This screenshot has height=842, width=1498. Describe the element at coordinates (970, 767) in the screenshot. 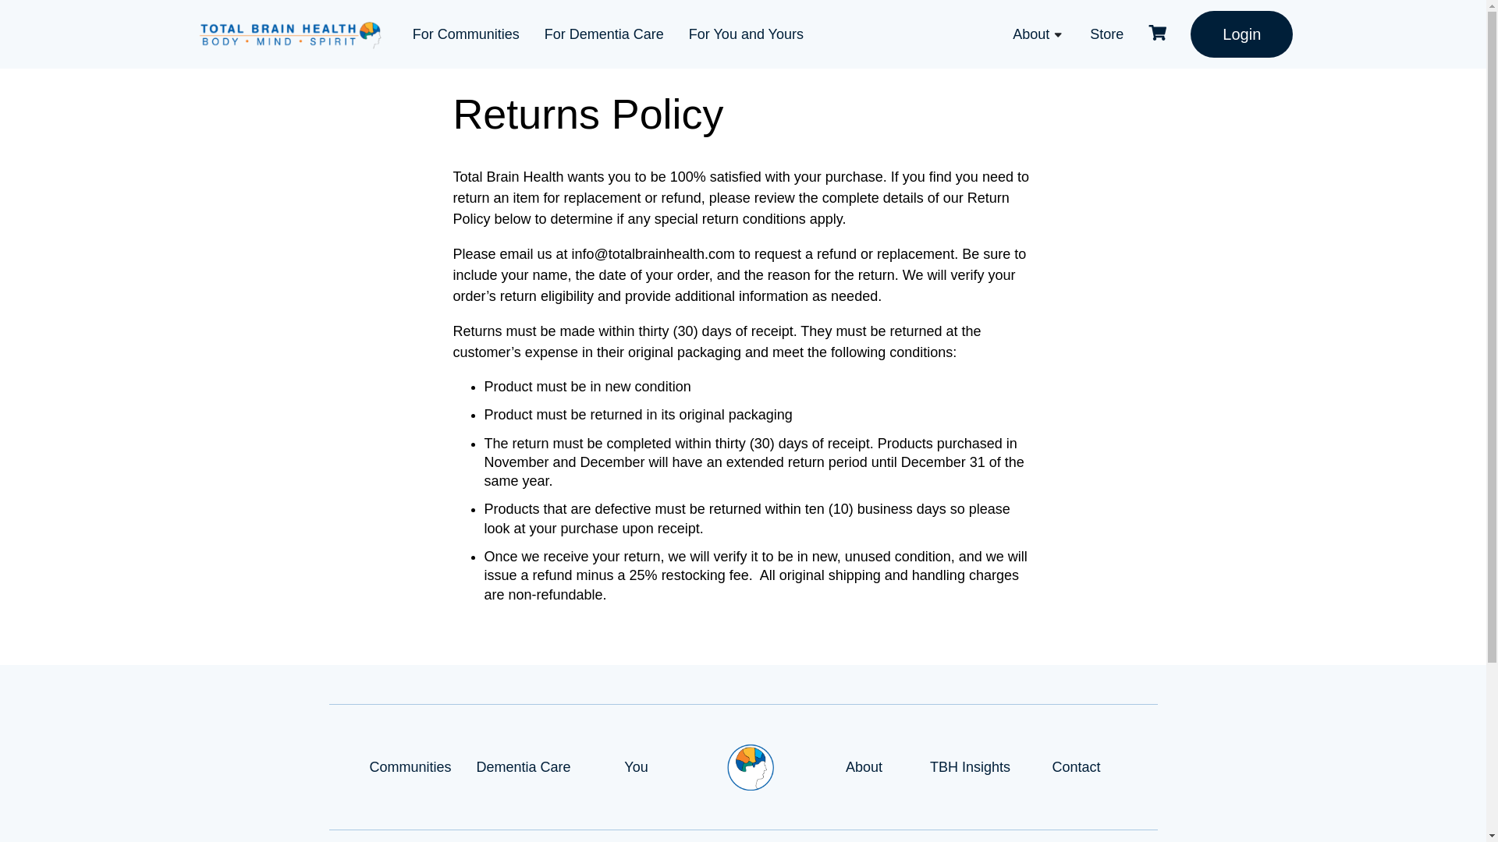

I see `TBH Insights` at that location.